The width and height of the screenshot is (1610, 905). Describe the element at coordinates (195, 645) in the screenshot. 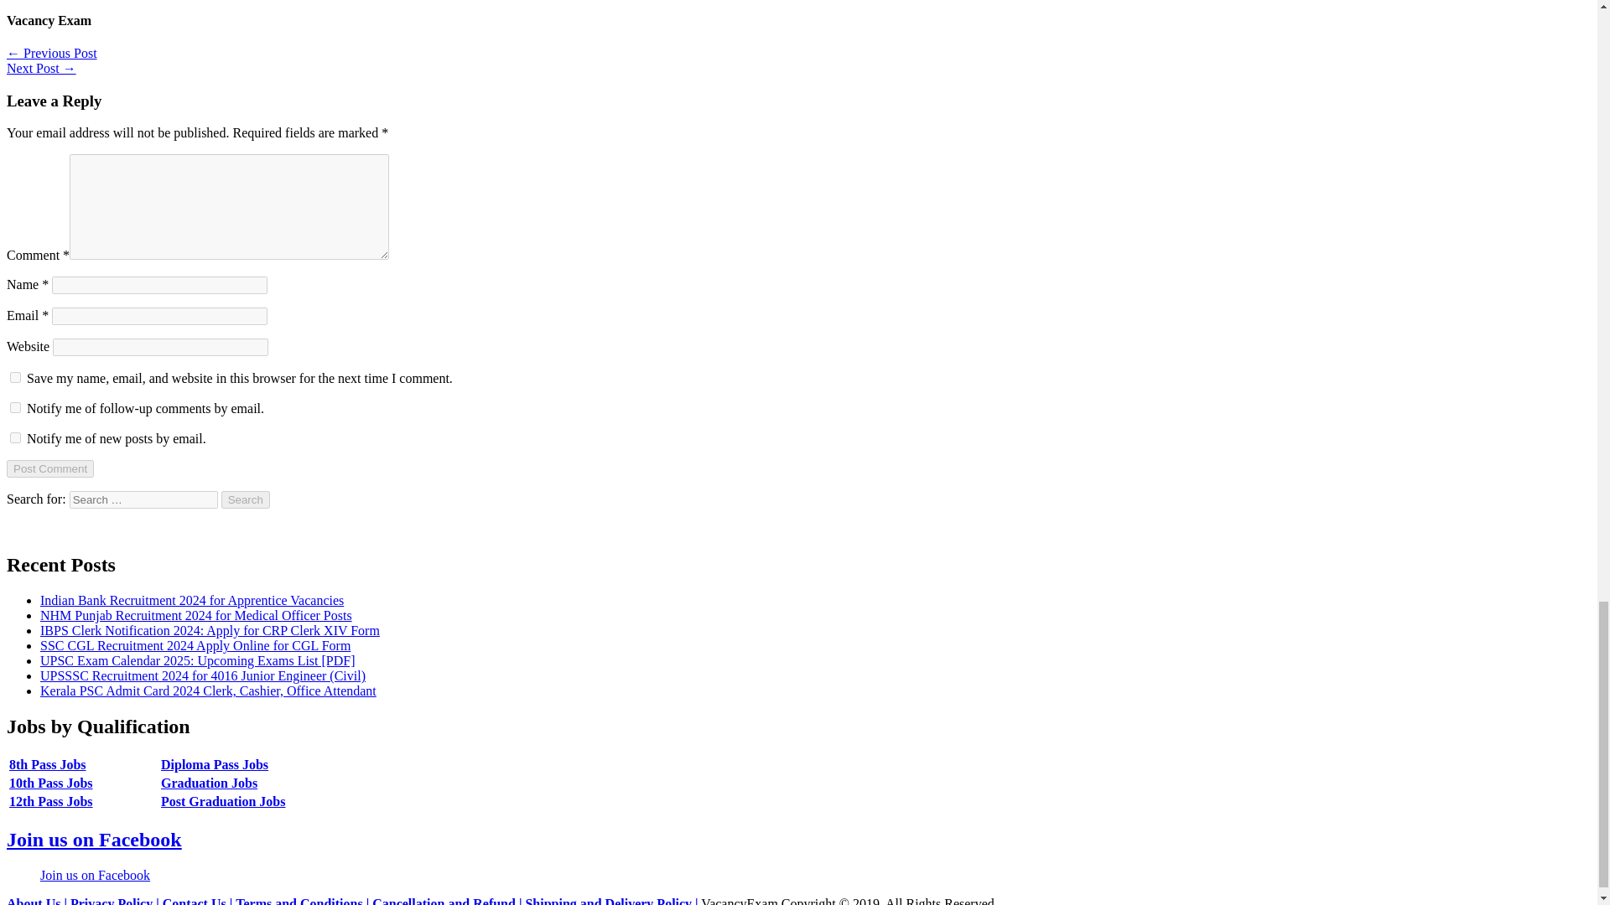

I see `SSC CGL Recruitment 2024 Apply Online for CGL Form` at that location.